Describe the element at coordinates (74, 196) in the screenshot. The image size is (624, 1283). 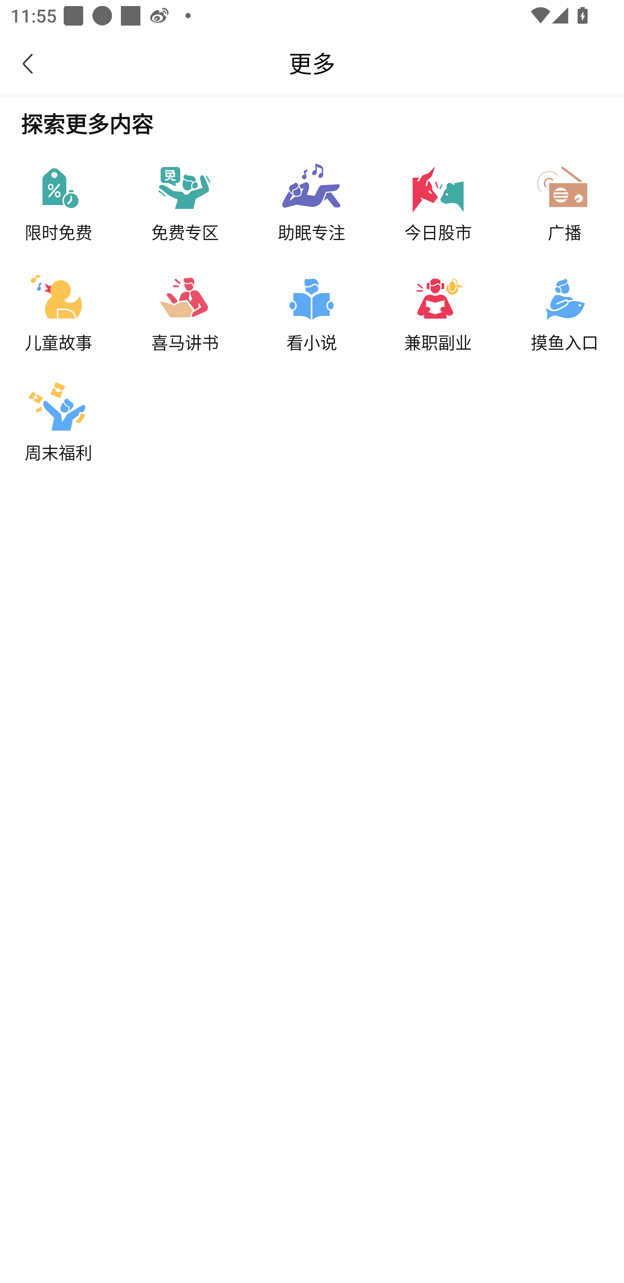
I see `限时免费` at that location.